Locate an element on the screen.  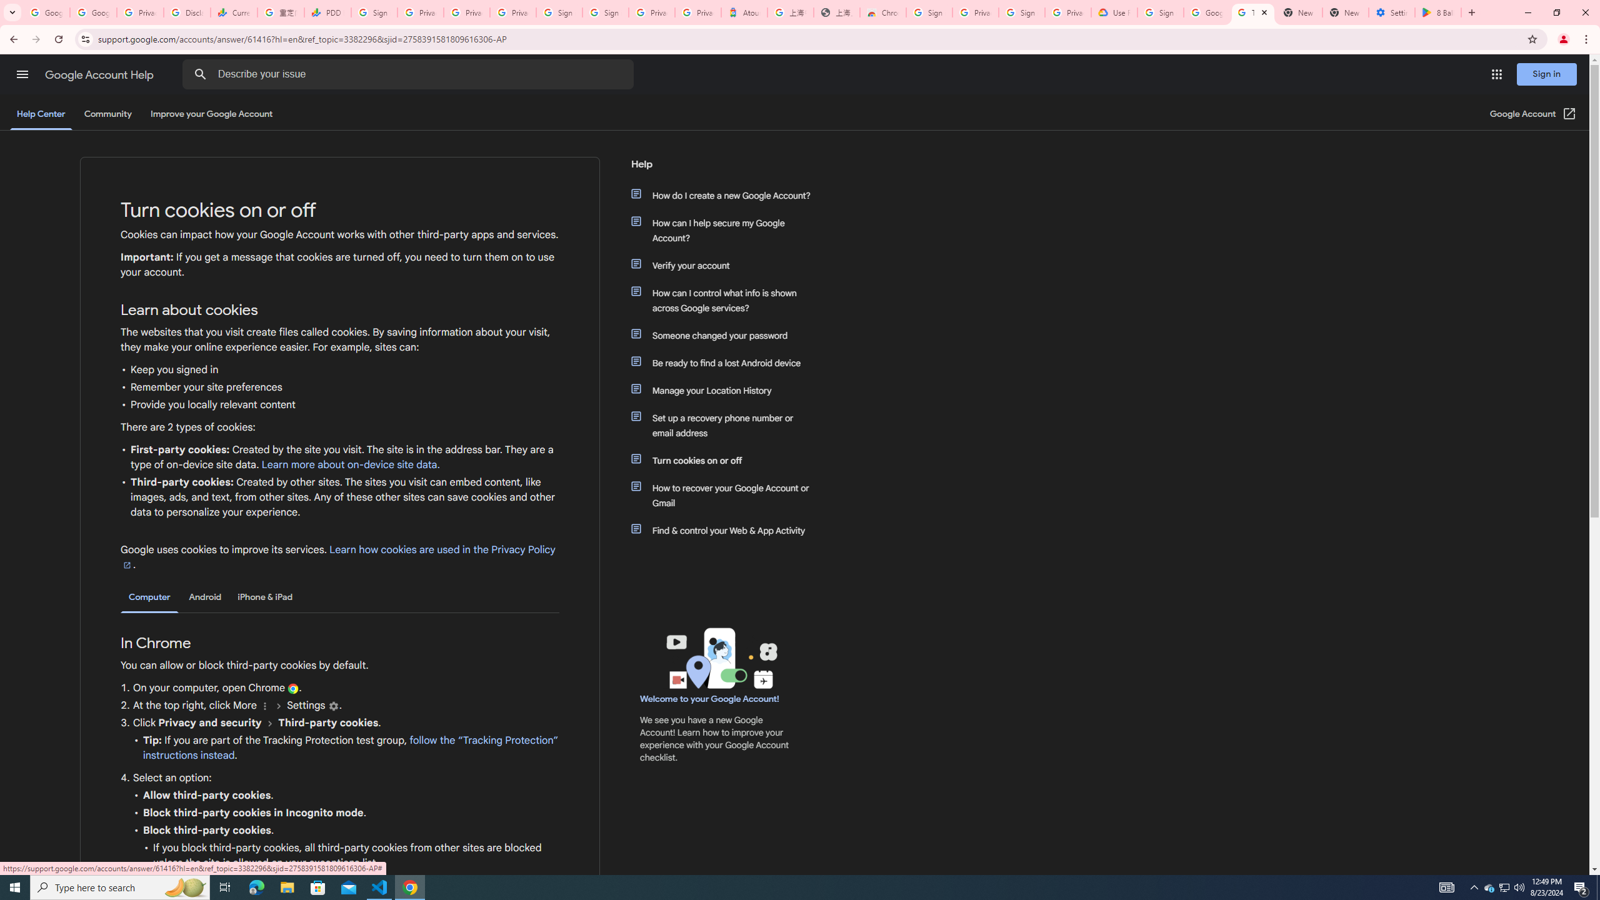
New Tab is located at coordinates (1345, 12).